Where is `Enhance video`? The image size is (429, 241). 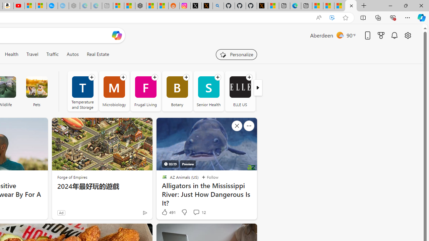 Enhance video is located at coordinates (332, 18).